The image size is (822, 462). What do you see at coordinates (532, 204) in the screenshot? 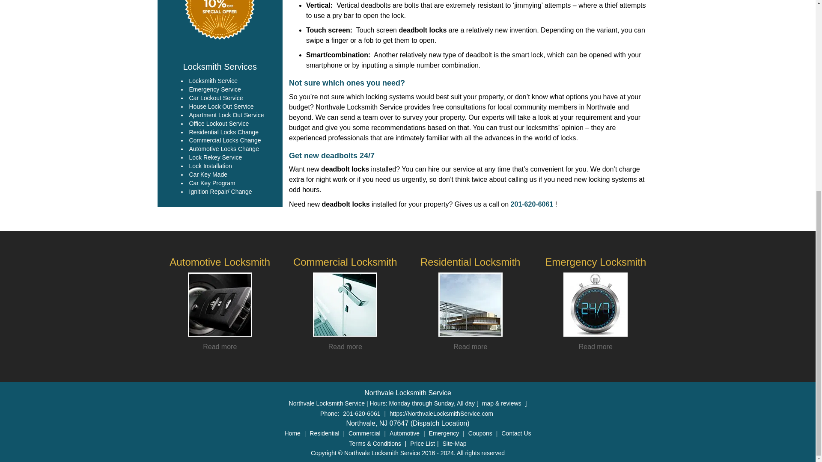
I see `201-620-6061` at bounding box center [532, 204].